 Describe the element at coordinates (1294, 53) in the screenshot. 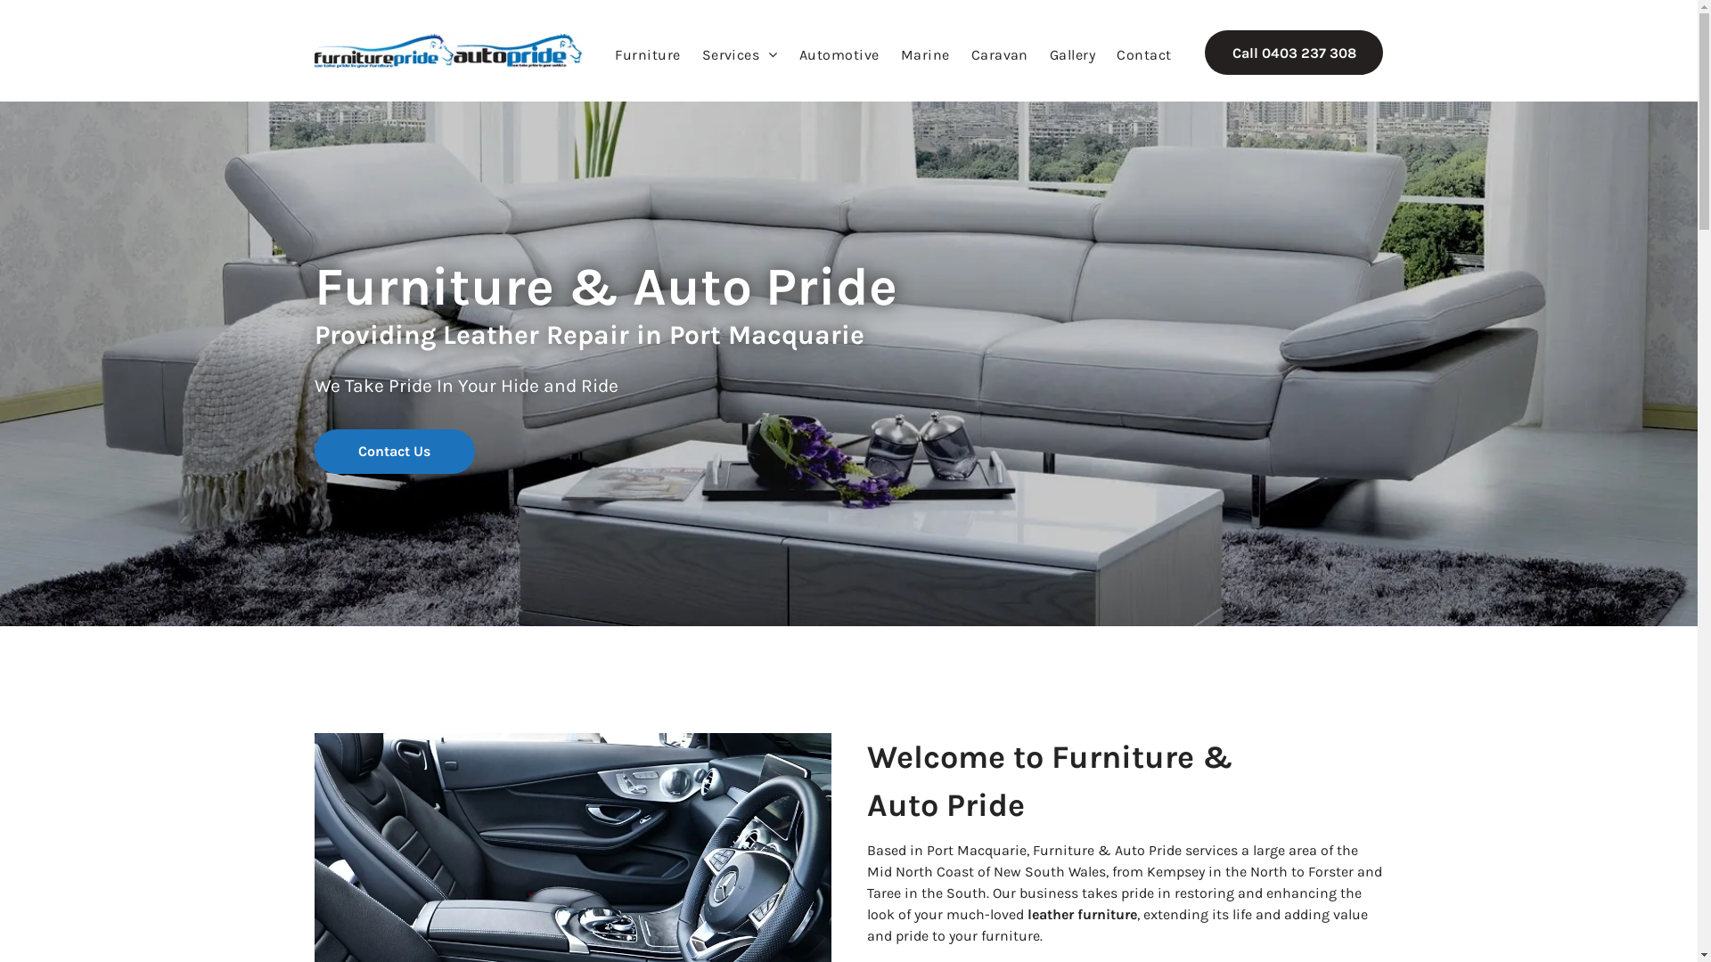

I see `Call 0403 237 308` at that location.